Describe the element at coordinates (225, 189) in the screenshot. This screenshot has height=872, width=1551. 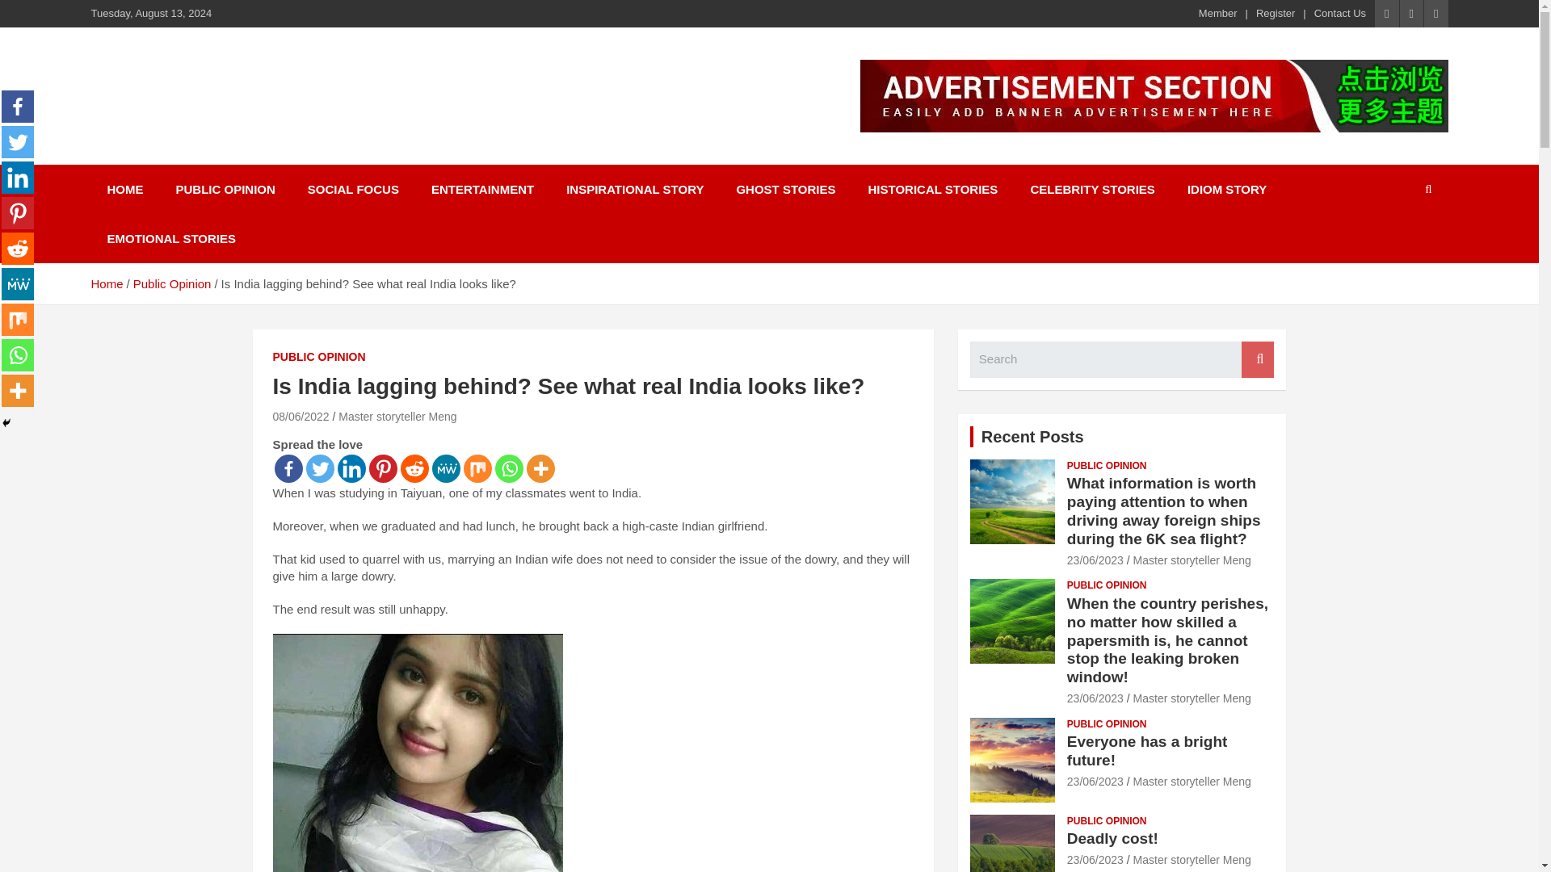
I see `PUBLIC OPINION` at that location.